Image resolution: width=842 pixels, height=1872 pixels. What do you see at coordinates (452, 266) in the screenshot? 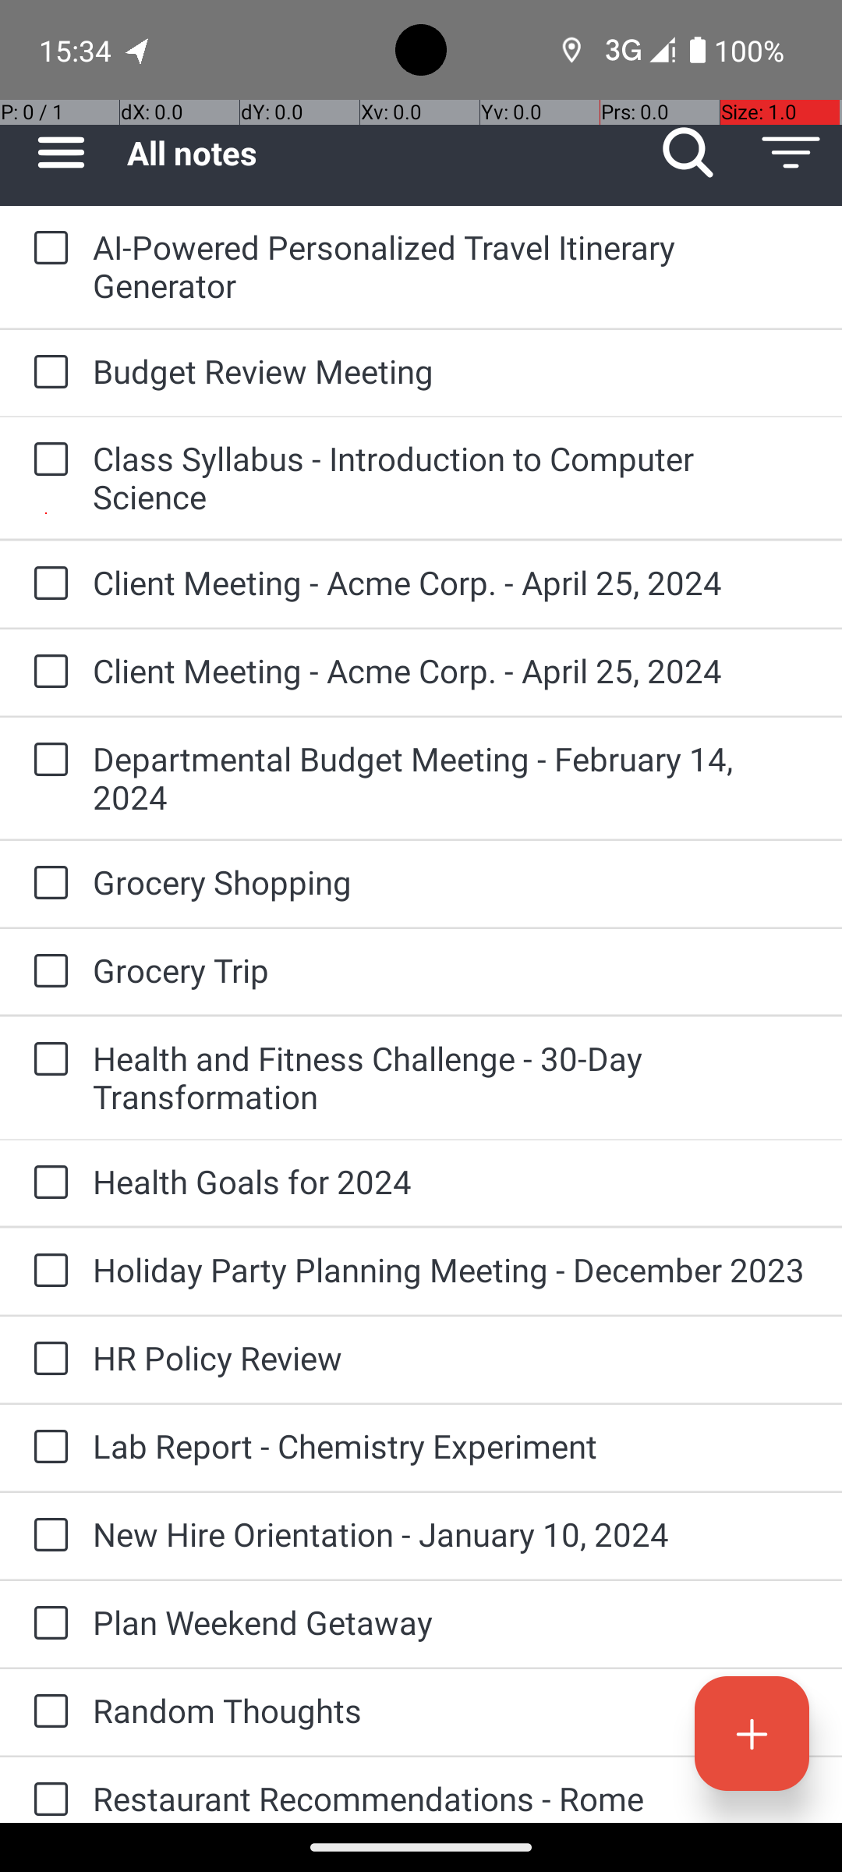
I see `AI-Powered Personalized Travel Itinerary Generator` at bounding box center [452, 266].